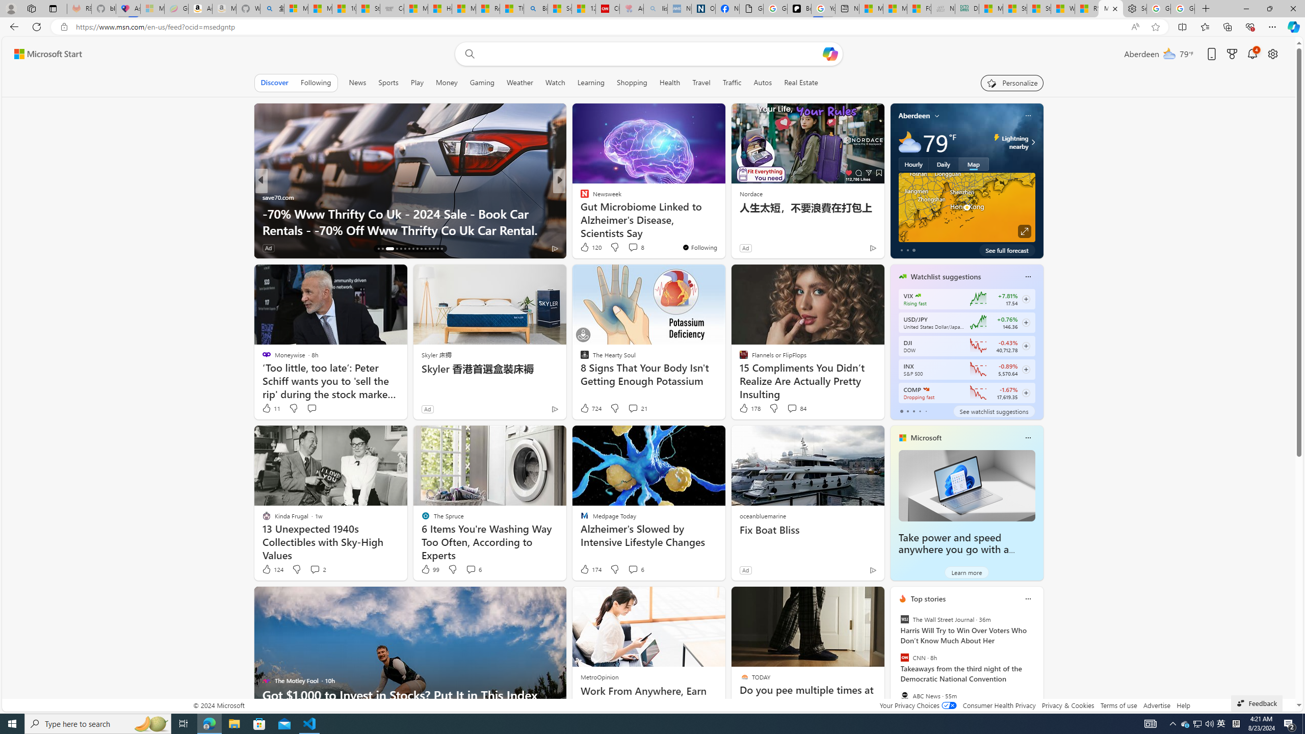 The width and height of the screenshot is (1305, 734). What do you see at coordinates (918, 296) in the screenshot?
I see `CBOE Market Volatility Index` at bounding box center [918, 296].